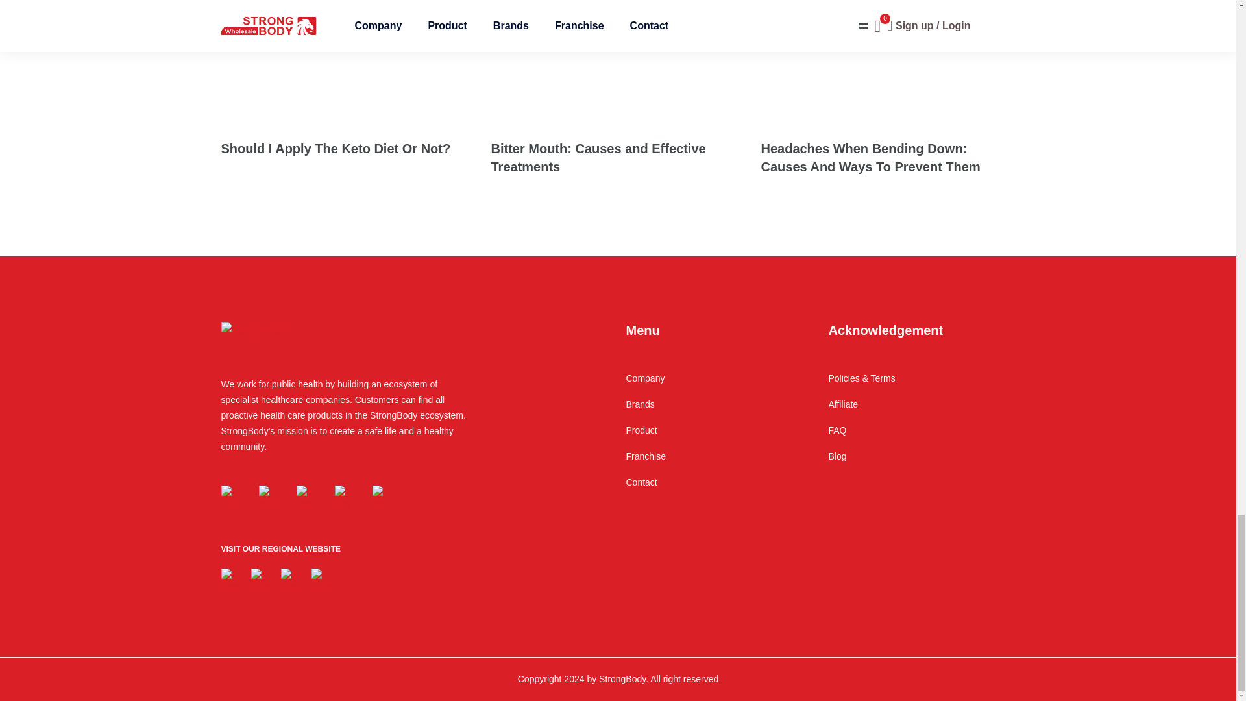 The height and width of the screenshot is (701, 1246). I want to click on Should I Apply The Keto Diet Or Not?, so click(311, 10).